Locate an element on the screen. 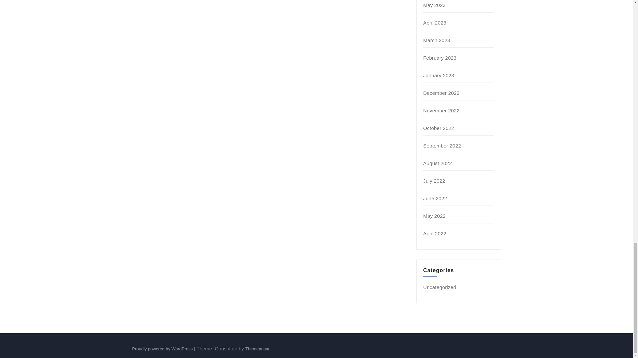 The image size is (638, 358). October 2022 is located at coordinates (439, 128).